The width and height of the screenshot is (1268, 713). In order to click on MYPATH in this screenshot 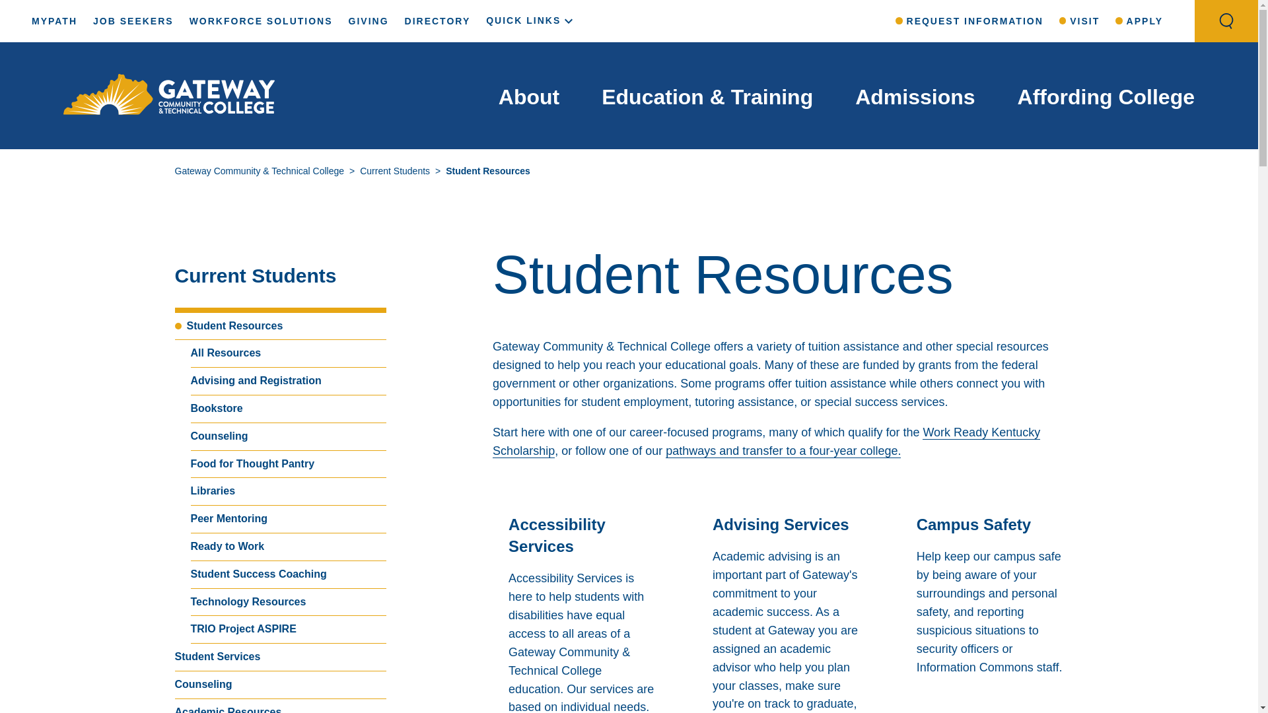, I will do `click(54, 21)`.